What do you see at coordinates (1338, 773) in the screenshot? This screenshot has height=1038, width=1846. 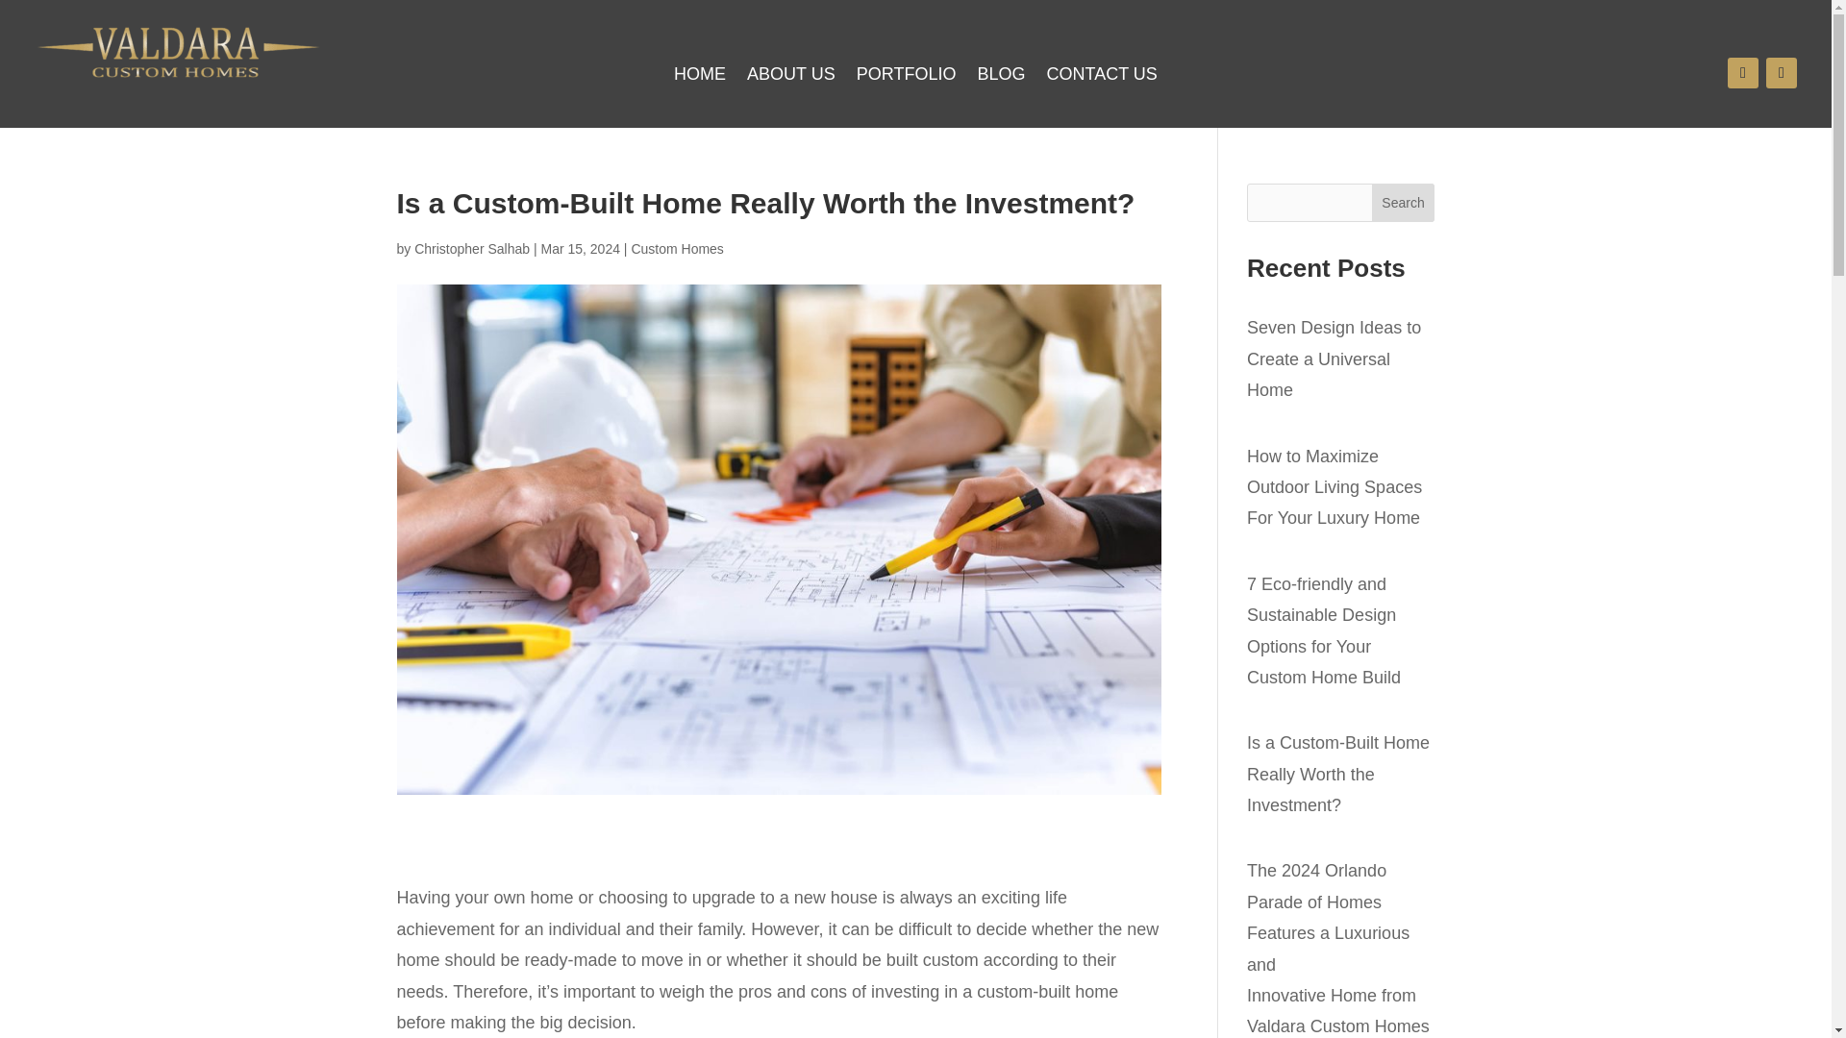 I see `Is a Custom-Built Home Really Worth the Investment?` at bounding box center [1338, 773].